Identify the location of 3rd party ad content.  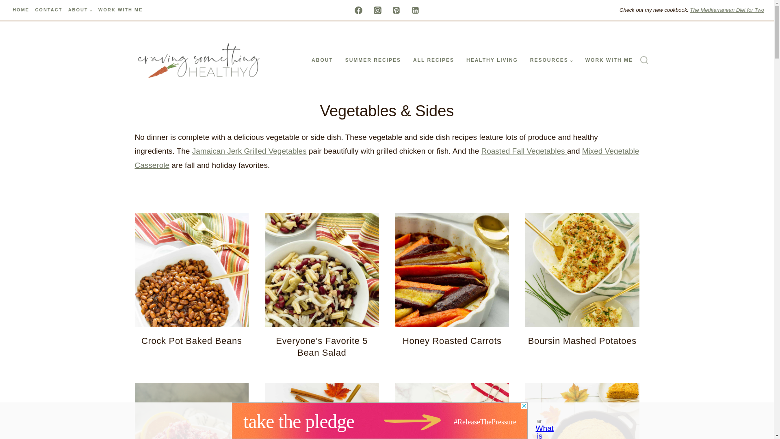
(379, 421).